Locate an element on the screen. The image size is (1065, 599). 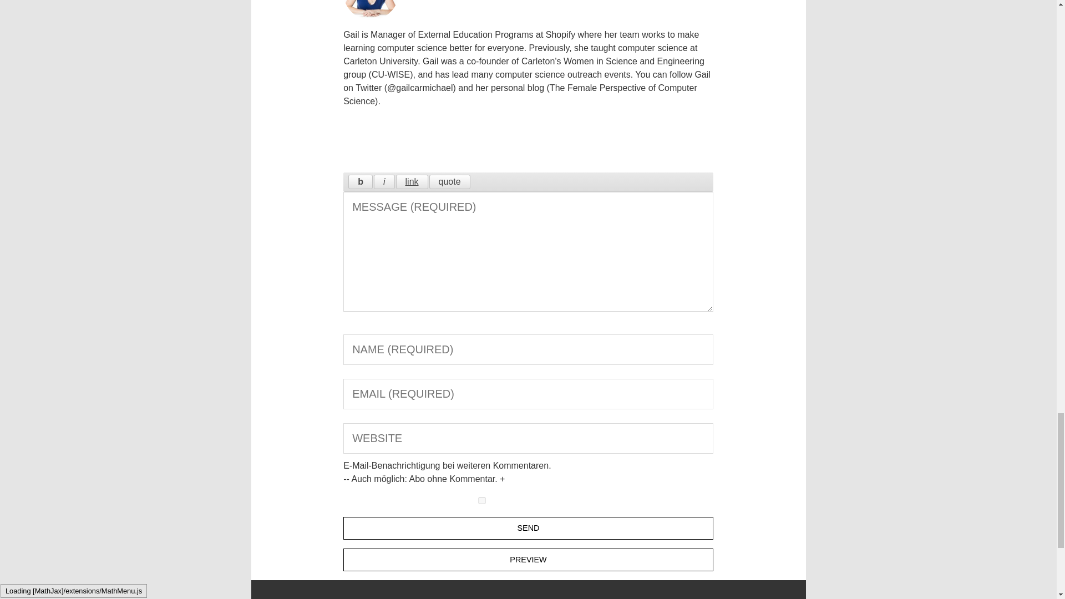
i is located at coordinates (384, 182).